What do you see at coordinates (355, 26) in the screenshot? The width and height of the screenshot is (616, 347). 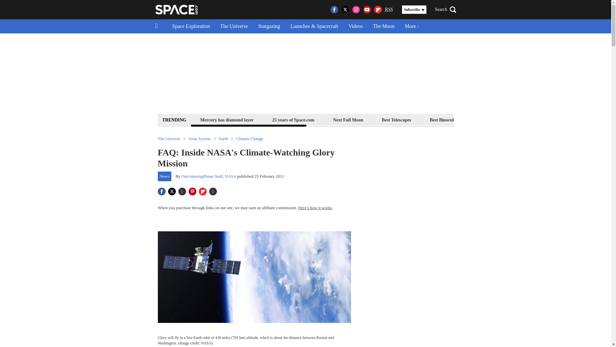 I see `Videos` at bounding box center [355, 26].